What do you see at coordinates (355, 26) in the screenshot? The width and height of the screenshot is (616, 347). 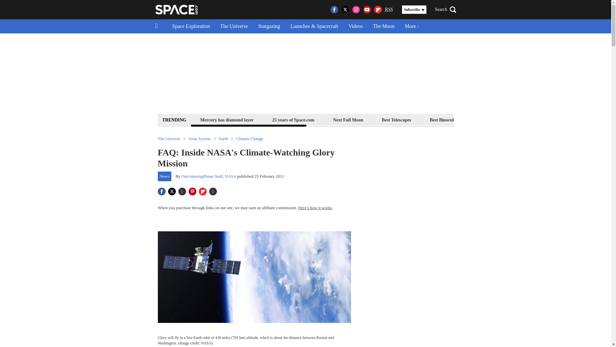 I see `Videos` at bounding box center [355, 26].